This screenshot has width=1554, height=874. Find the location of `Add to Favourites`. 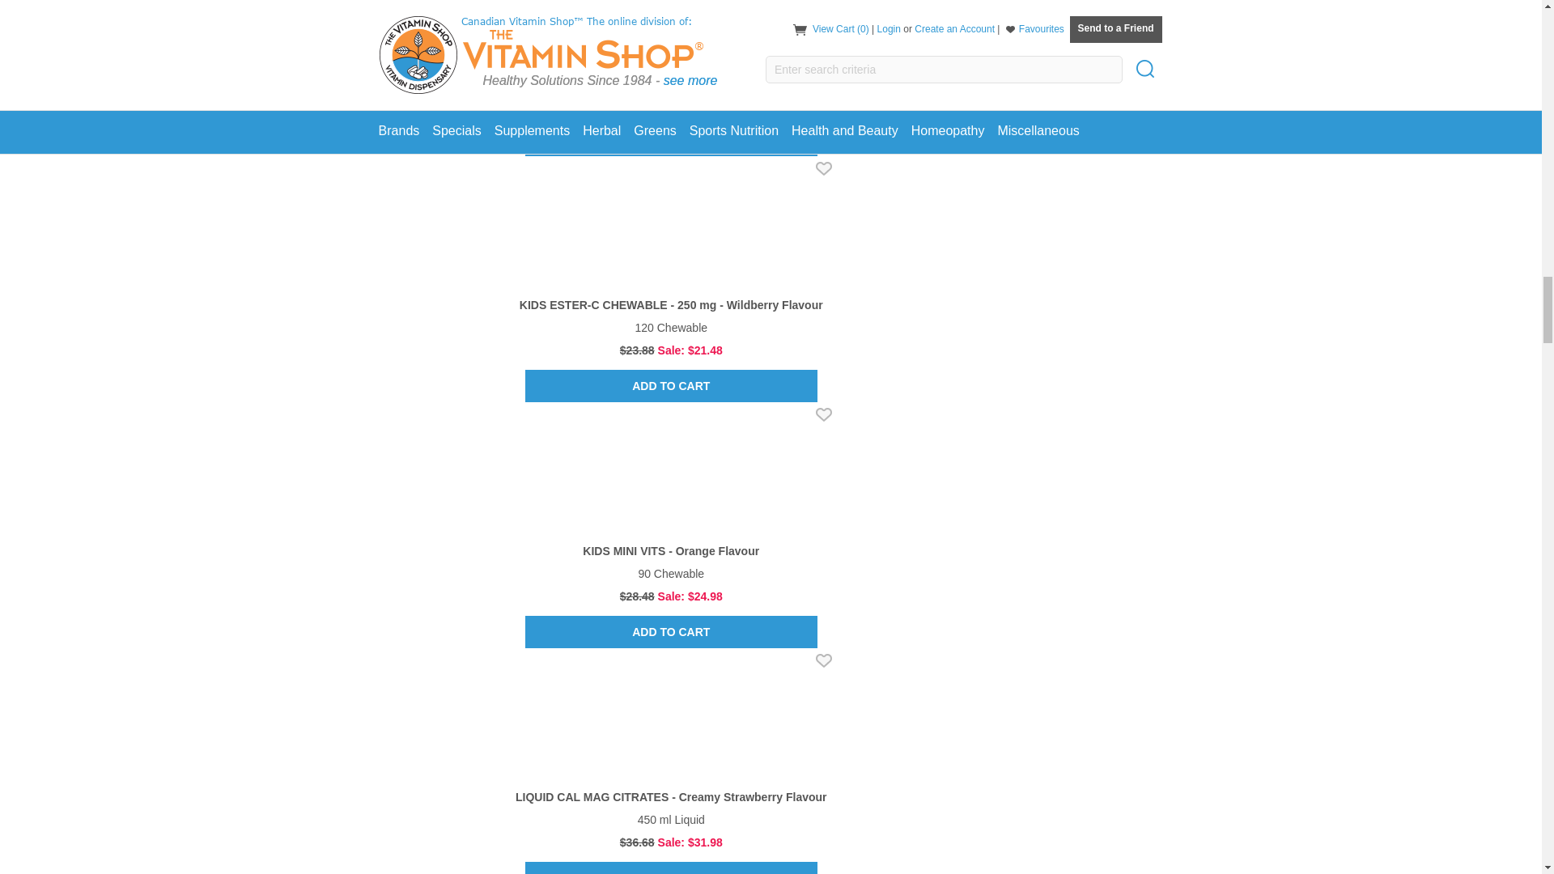

Add to Favourites is located at coordinates (824, 168).